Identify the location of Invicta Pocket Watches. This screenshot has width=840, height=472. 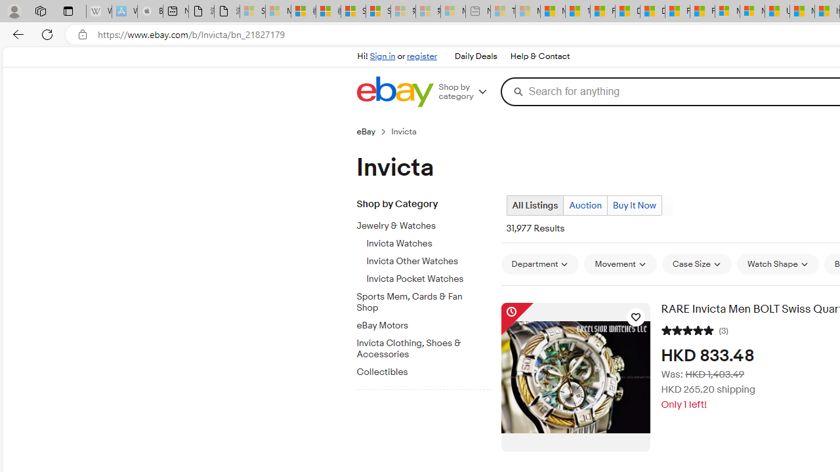
(429, 279).